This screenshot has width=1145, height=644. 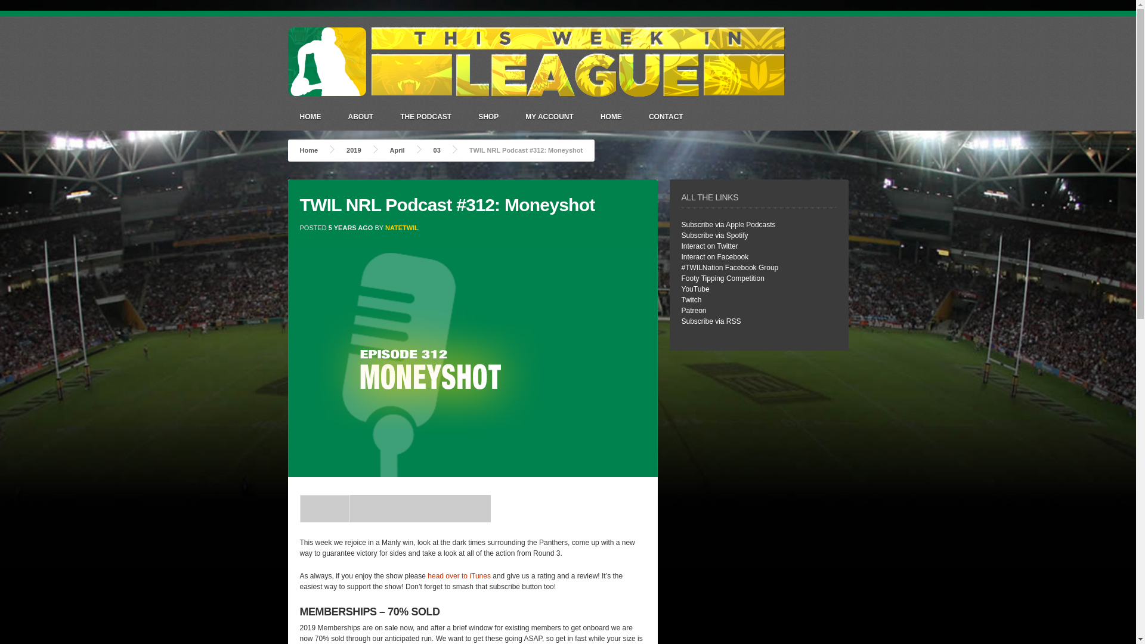 What do you see at coordinates (709, 246) in the screenshot?
I see `Interact on Twitter` at bounding box center [709, 246].